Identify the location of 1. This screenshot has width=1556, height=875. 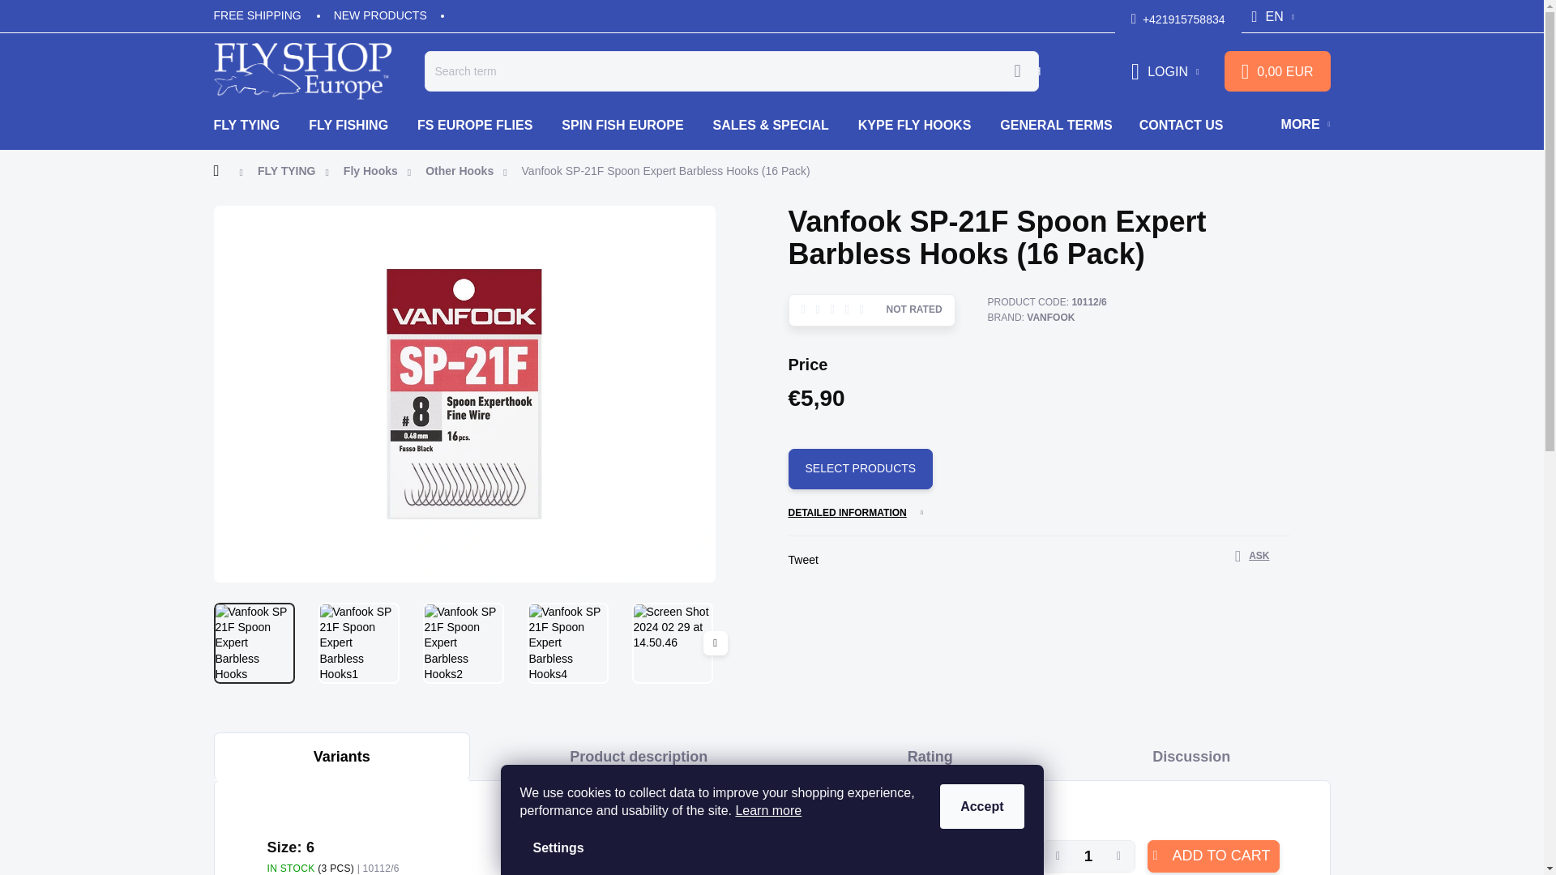
(1089, 856).